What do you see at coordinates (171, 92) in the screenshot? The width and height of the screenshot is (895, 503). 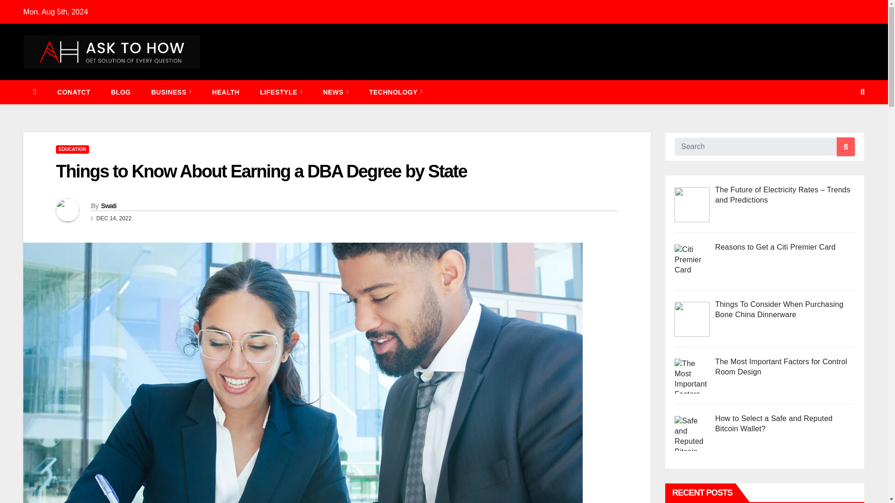 I see `BUSINESS` at bounding box center [171, 92].